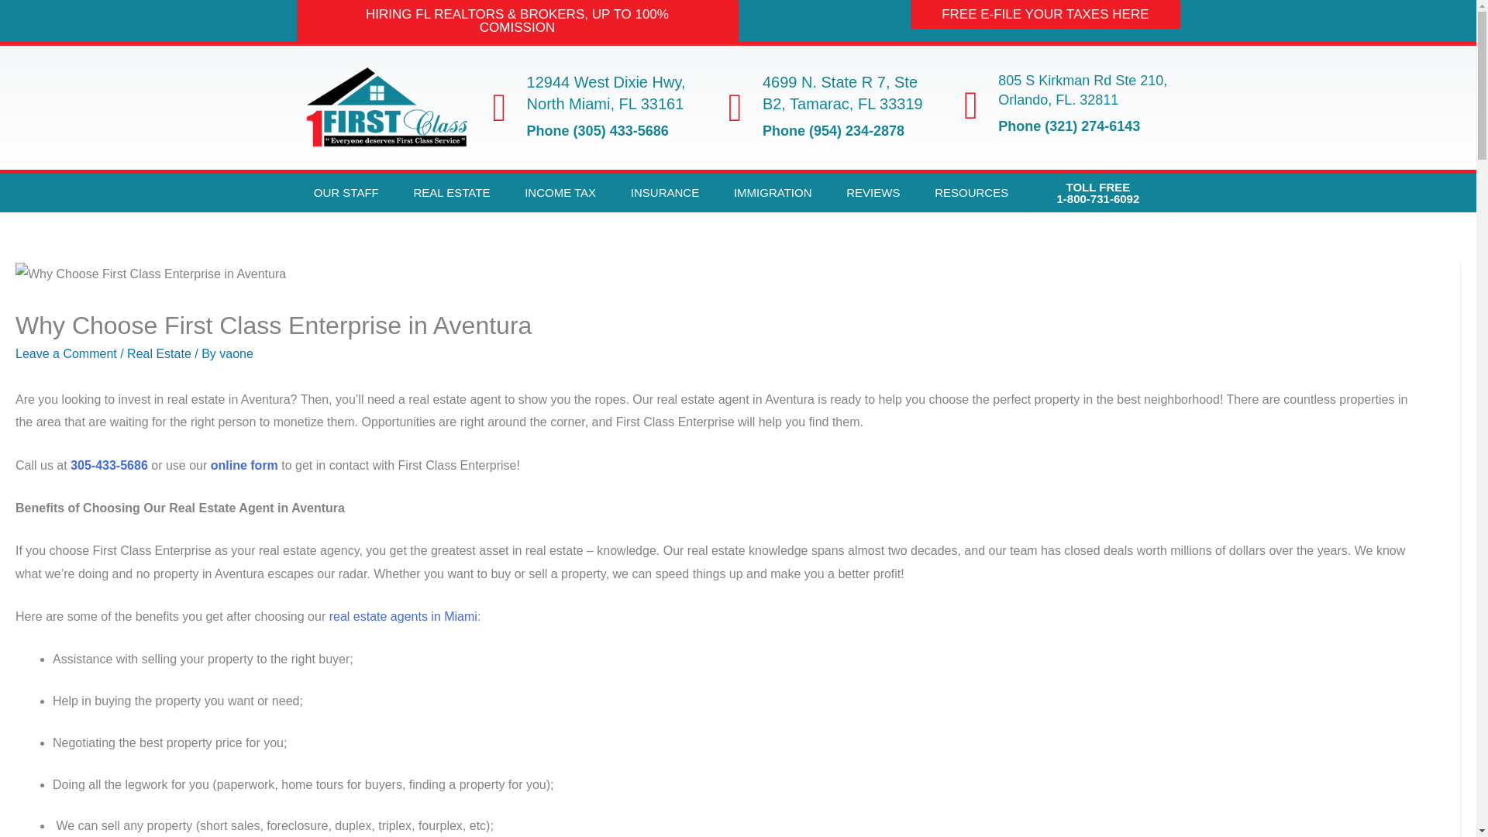 The width and height of the screenshot is (1488, 837). I want to click on FREE E-FILE YOUR TAXES HERE, so click(1045, 14).